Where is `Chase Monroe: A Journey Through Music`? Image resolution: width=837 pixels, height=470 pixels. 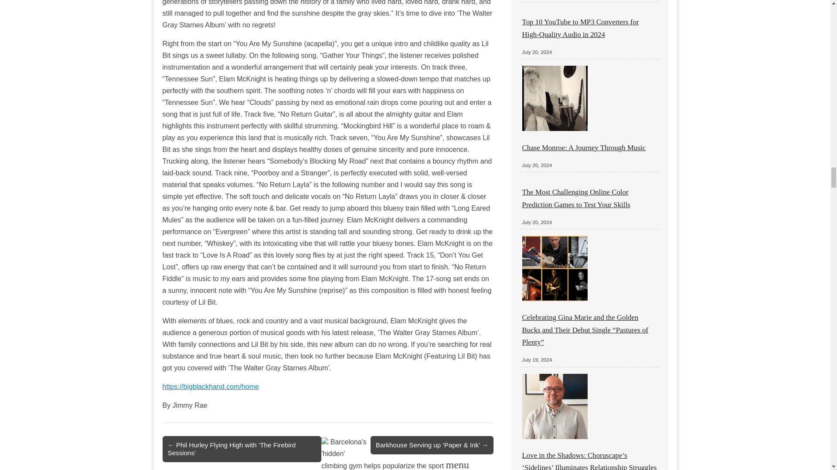
Chase Monroe: A Journey Through Music is located at coordinates (584, 148).